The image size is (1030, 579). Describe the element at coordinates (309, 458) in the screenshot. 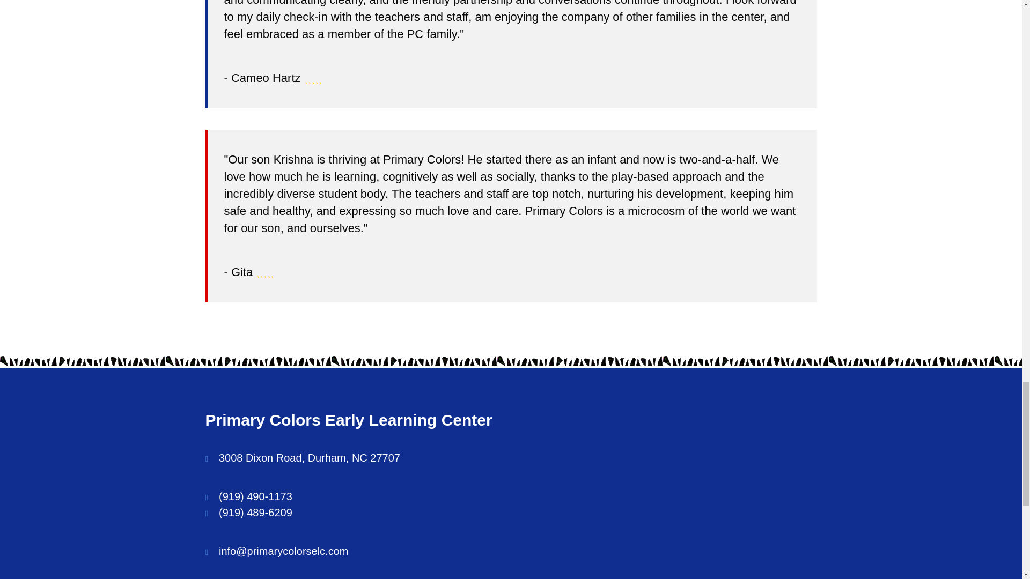

I see `map` at that location.